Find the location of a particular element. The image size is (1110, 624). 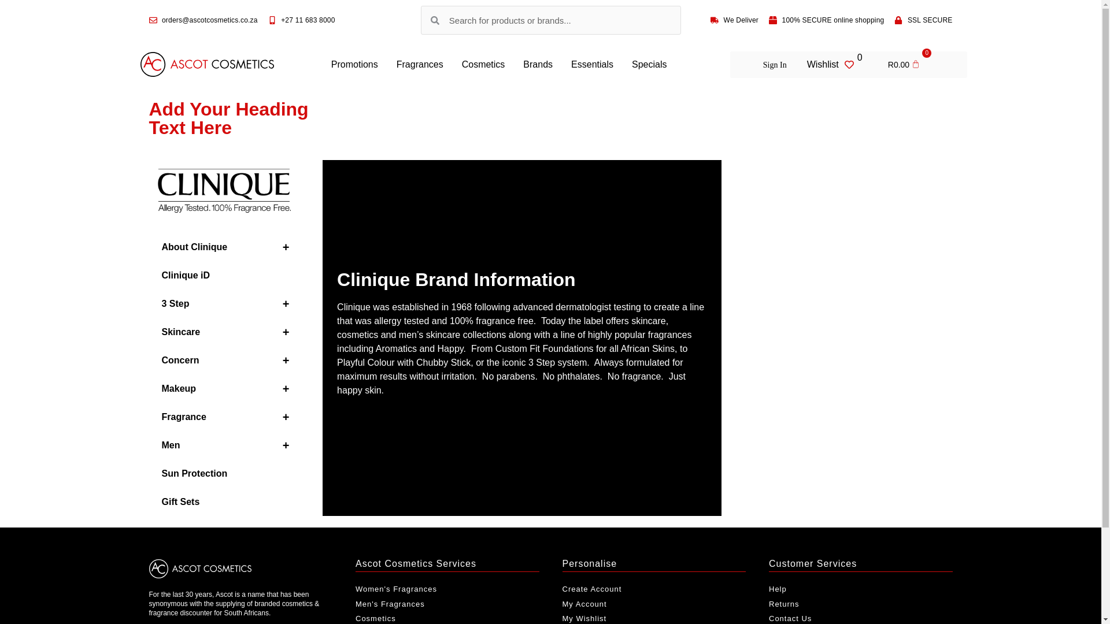

Specials is located at coordinates (649, 65).